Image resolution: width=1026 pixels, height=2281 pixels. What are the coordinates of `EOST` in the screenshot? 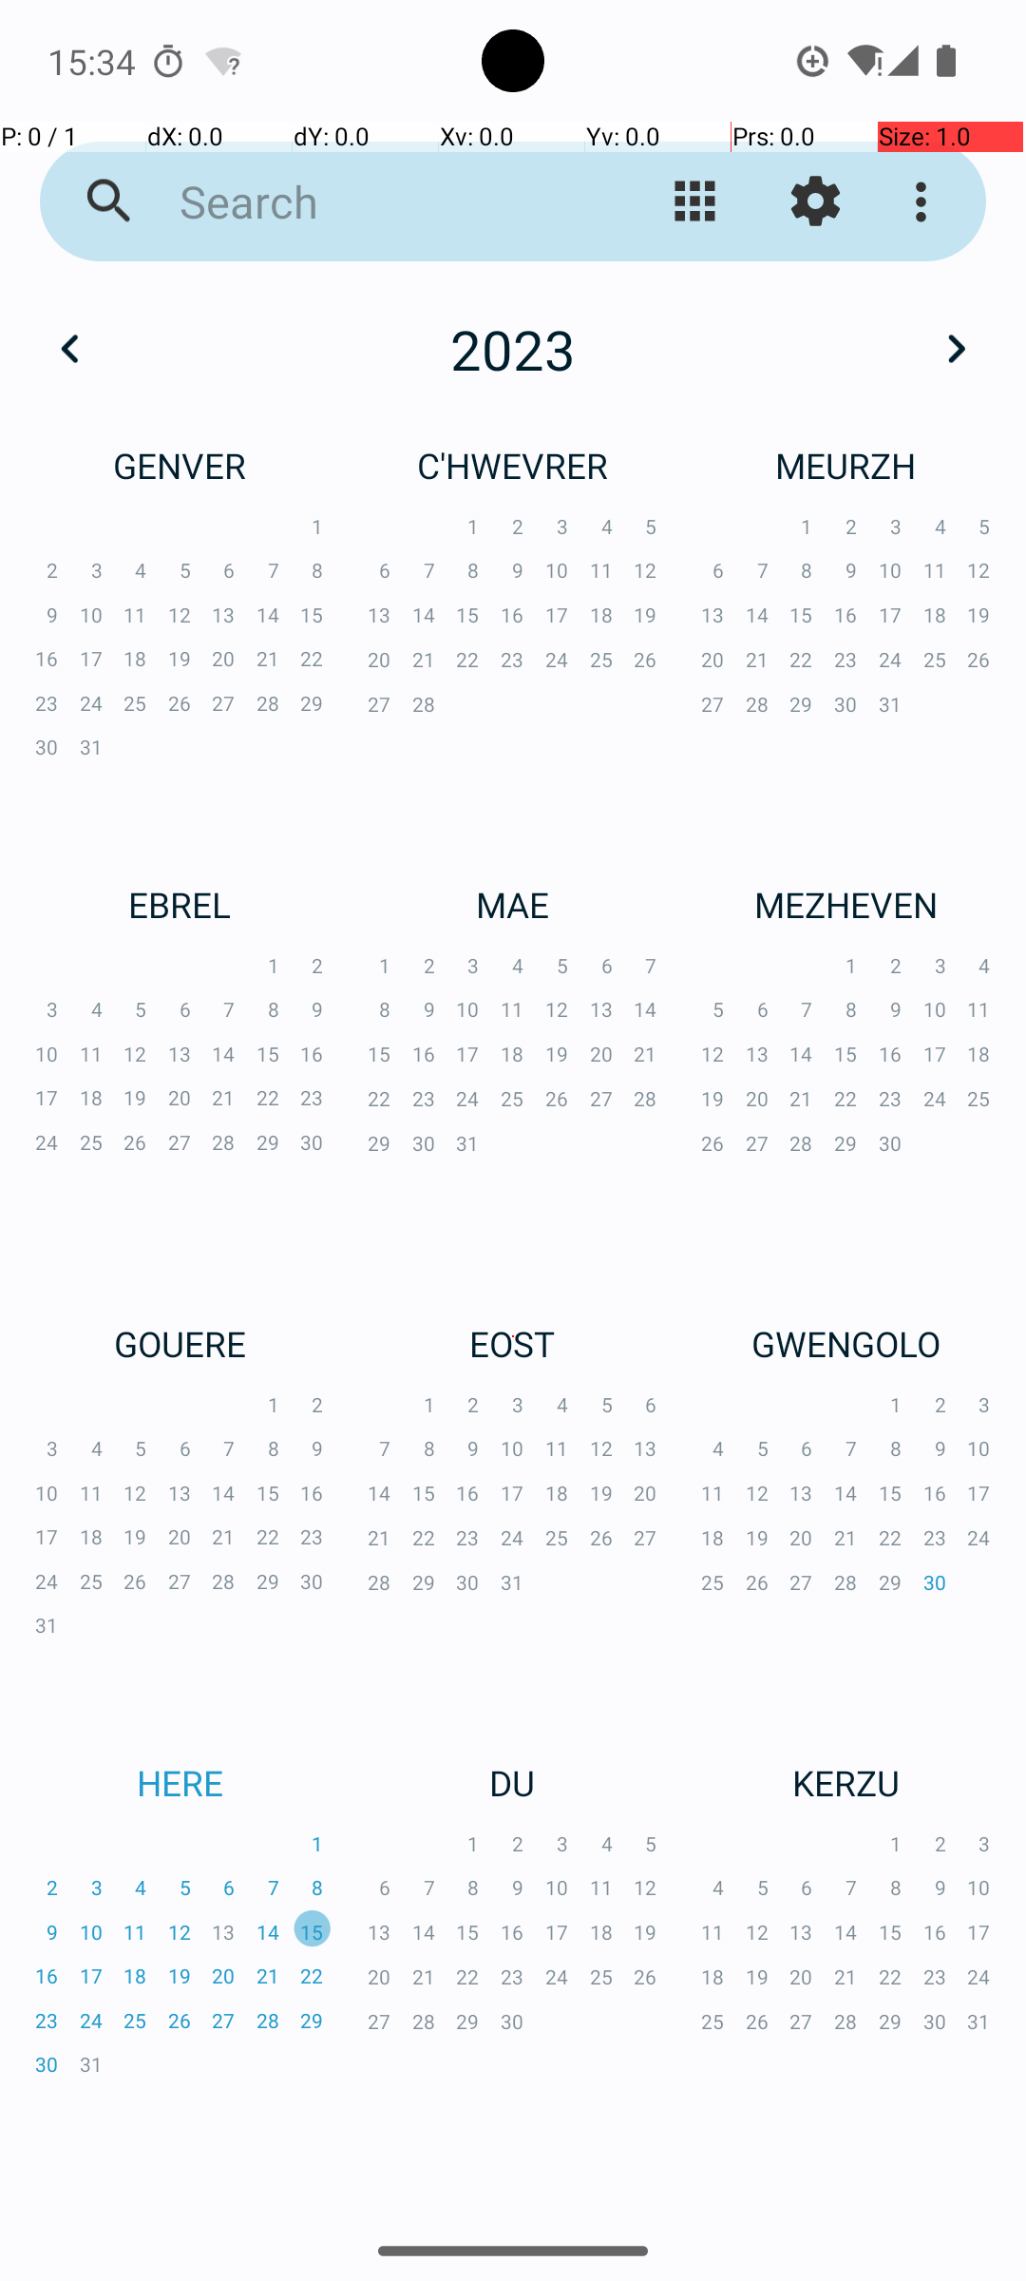 It's located at (513, 1344).